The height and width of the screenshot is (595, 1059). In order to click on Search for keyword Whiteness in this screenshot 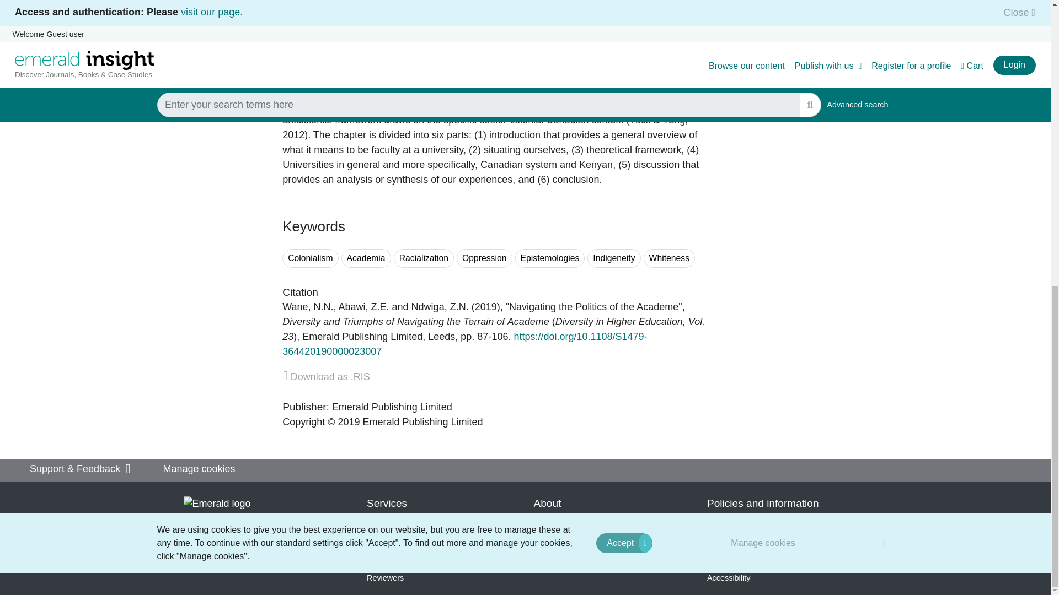, I will do `click(670, 259)`.